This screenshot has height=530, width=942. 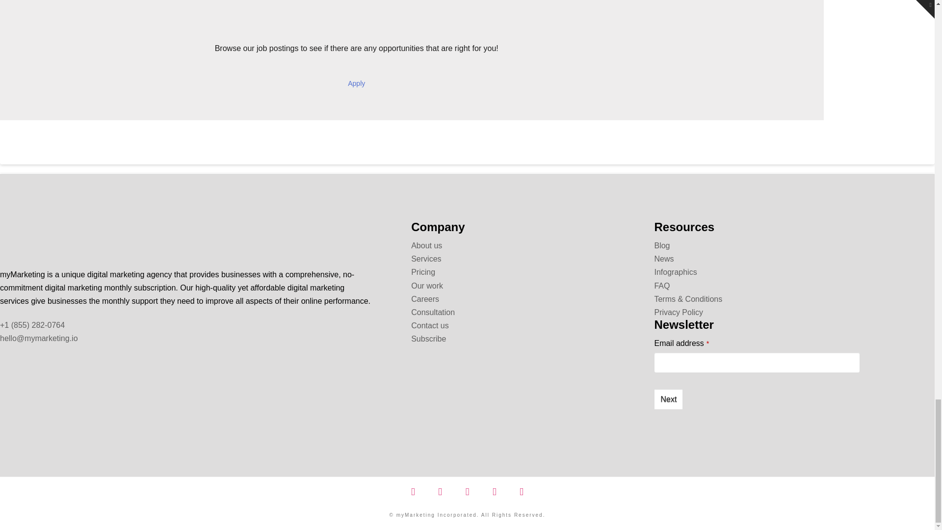 I want to click on Services, so click(x=426, y=259).